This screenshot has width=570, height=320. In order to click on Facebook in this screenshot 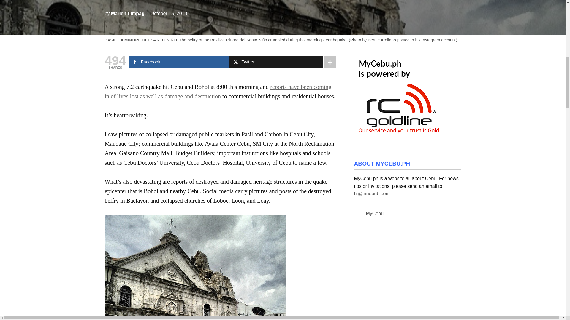, I will do `click(178, 62)`.